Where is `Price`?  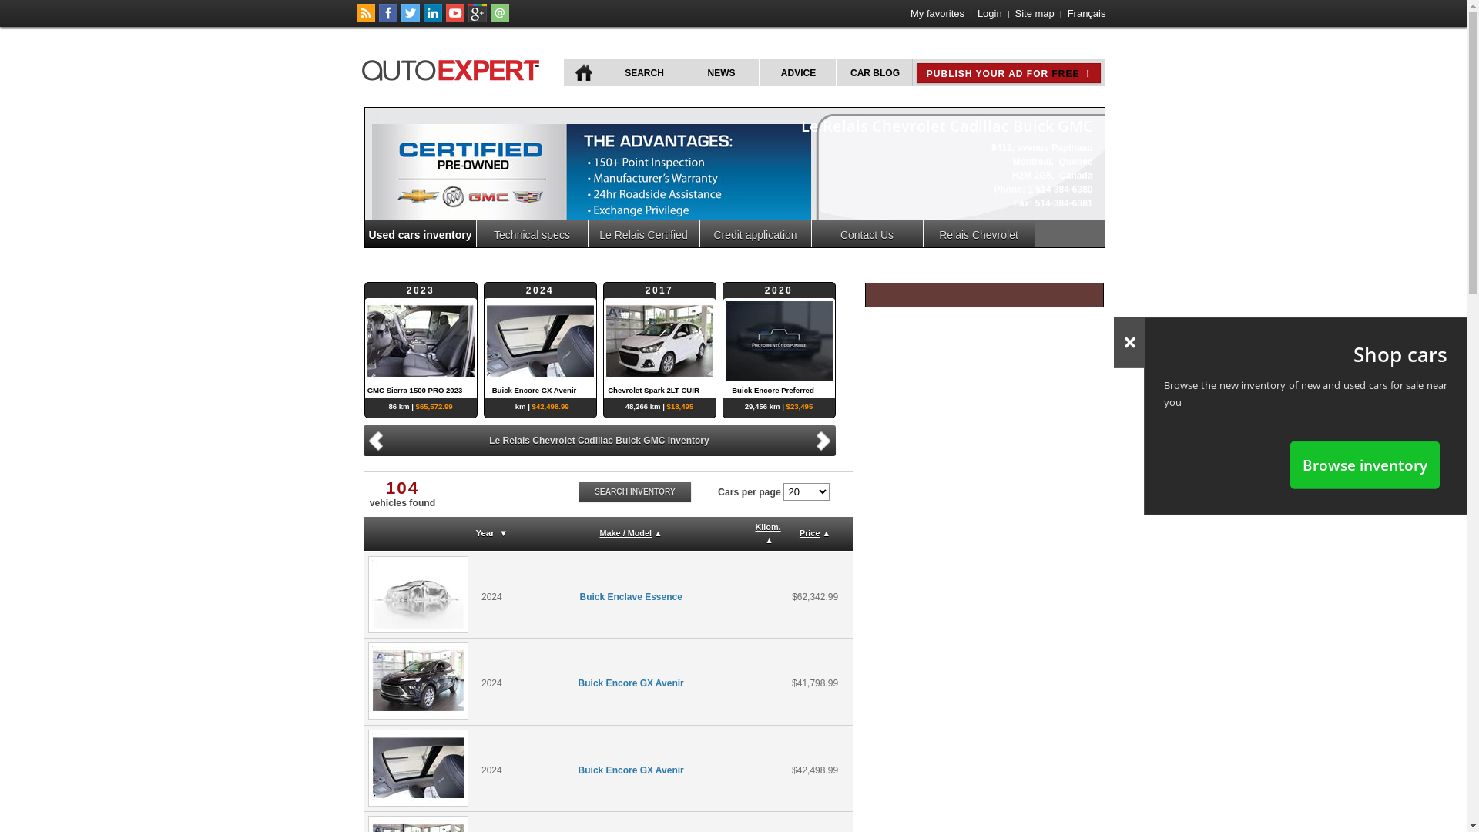
Price is located at coordinates (810, 533).